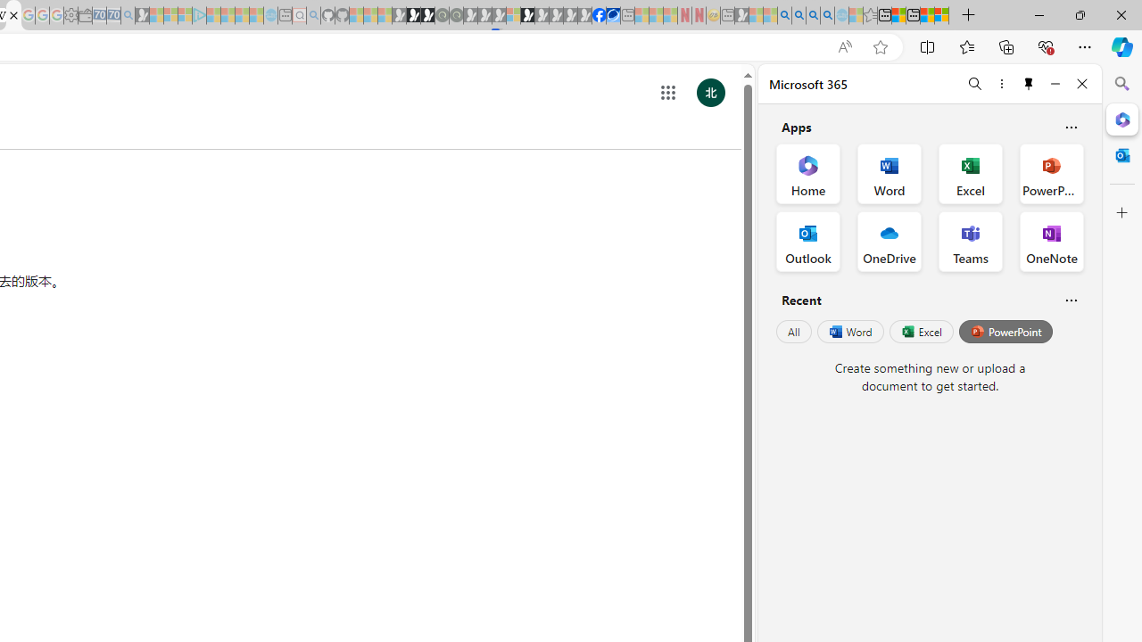 The width and height of the screenshot is (1142, 642). I want to click on Bing AI - Search, so click(784, 16).